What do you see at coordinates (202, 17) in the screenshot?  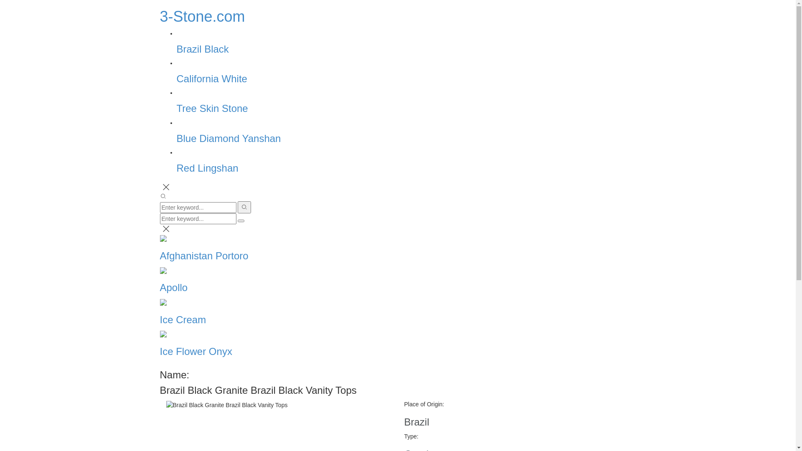 I see `3-Stone.com` at bounding box center [202, 17].